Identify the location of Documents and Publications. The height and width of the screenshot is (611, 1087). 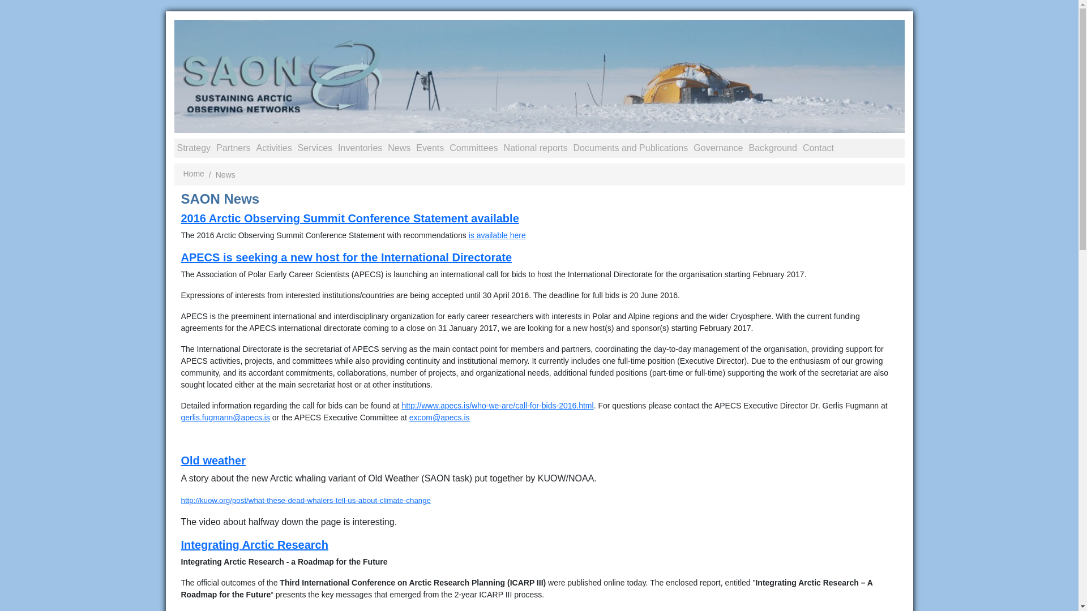
(631, 148).